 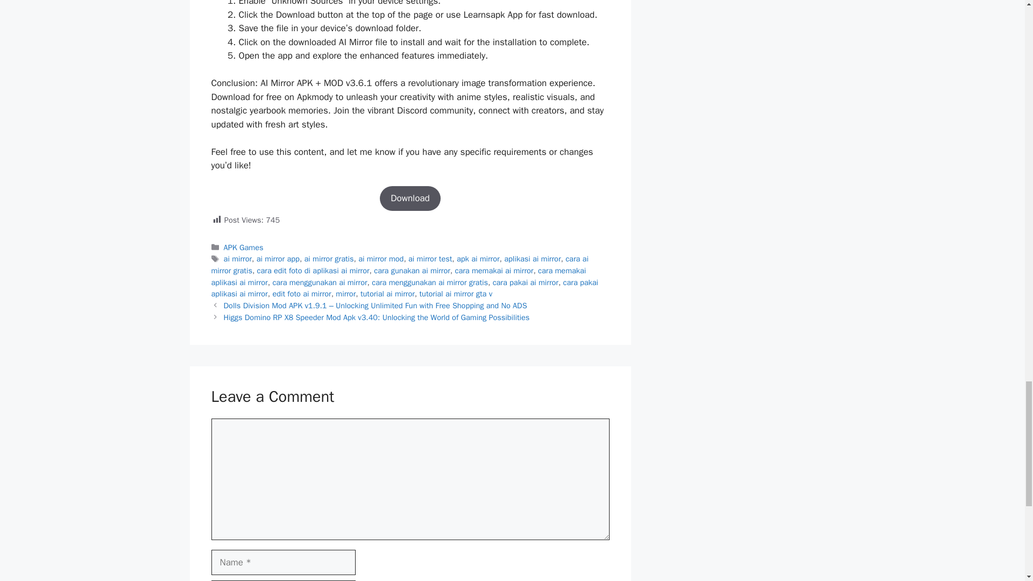 I want to click on edit foto ai mirror, so click(x=301, y=294).